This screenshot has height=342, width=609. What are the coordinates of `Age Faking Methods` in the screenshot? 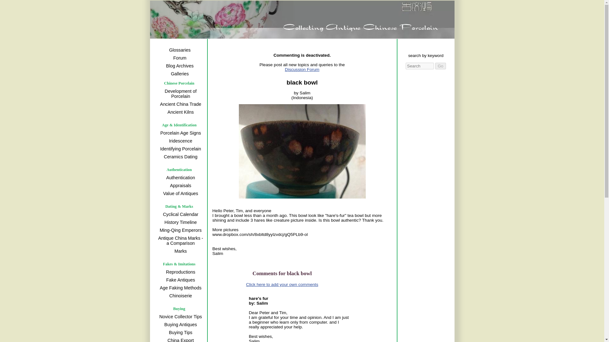 It's located at (180, 288).